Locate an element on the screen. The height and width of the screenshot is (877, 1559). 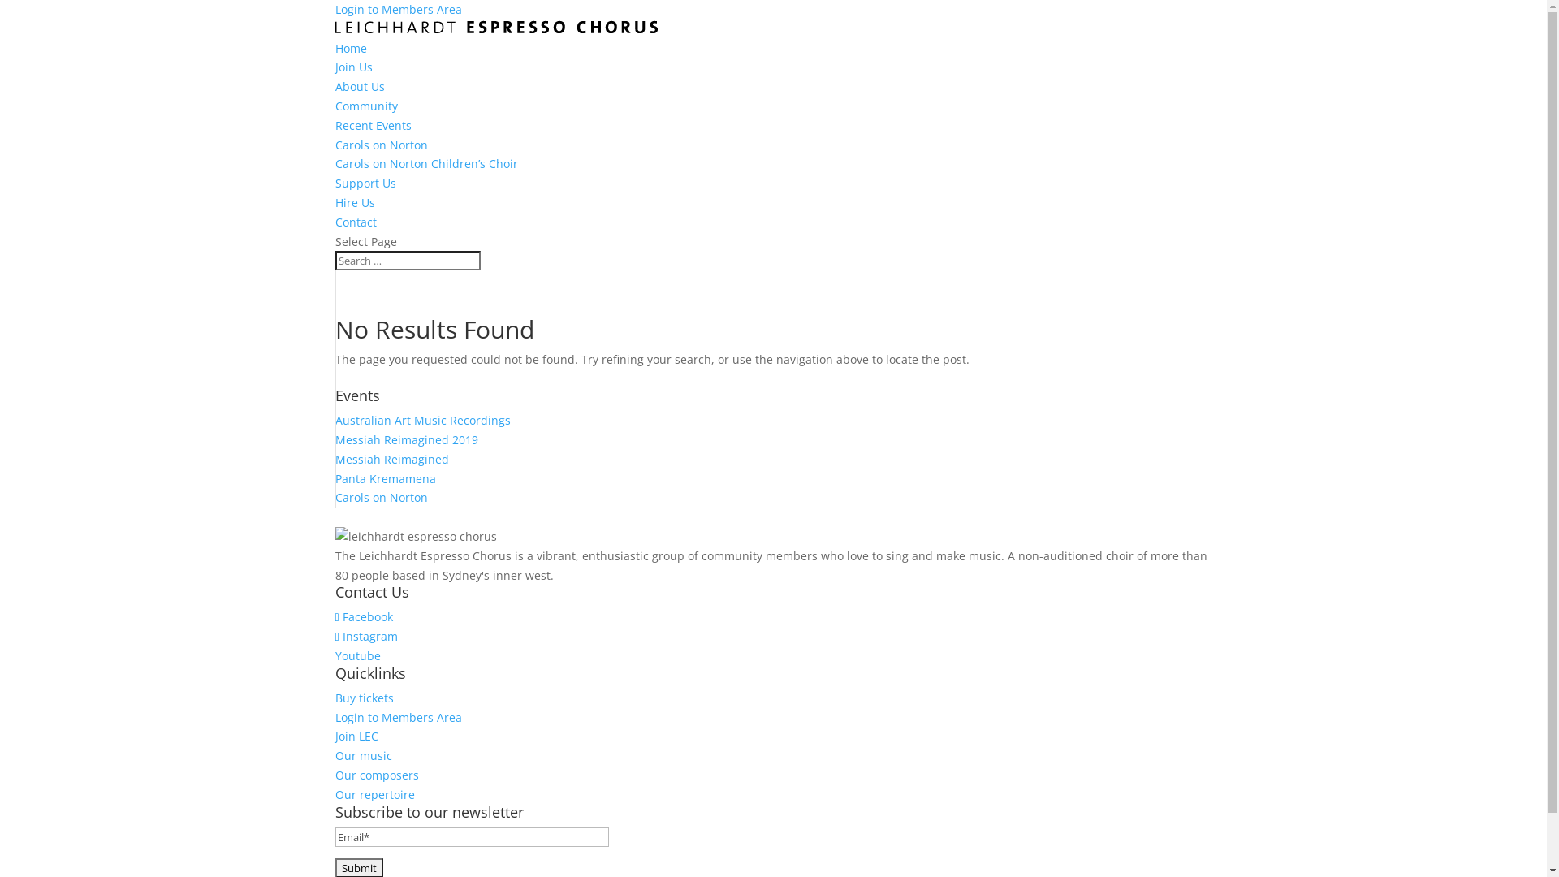
Our composers is located at coordinates (377, 775).